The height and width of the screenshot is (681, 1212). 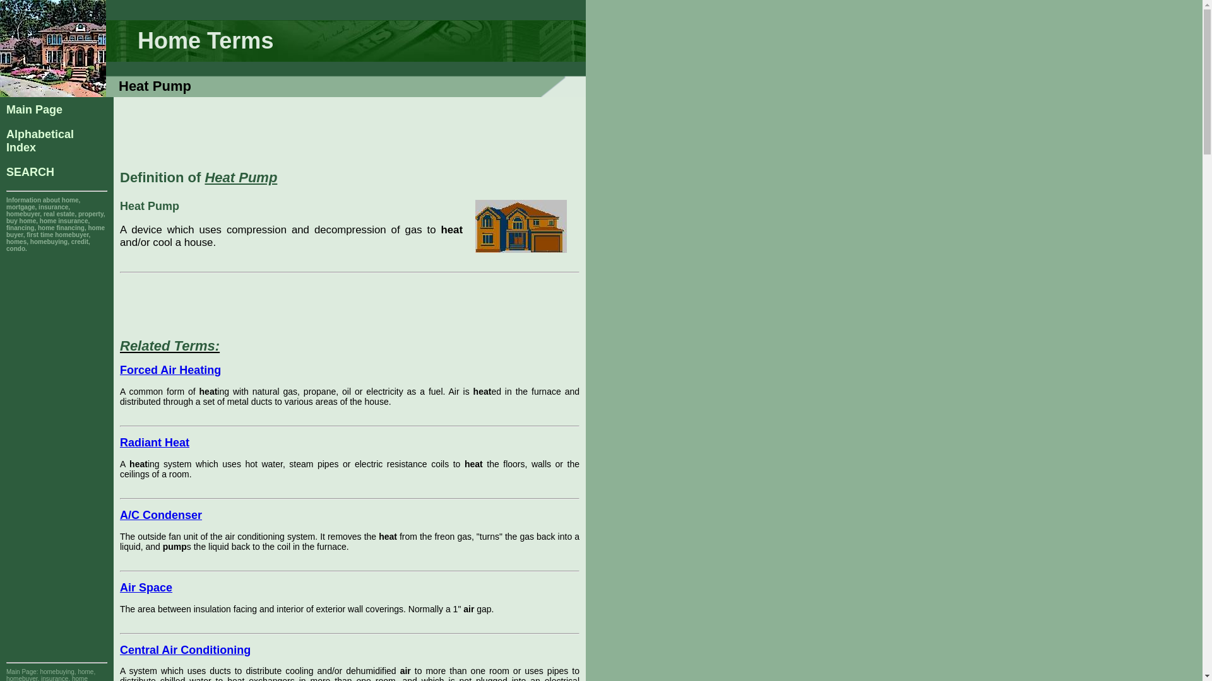 I want to click on Central Air Conditioning, so click(x=40, y=141).